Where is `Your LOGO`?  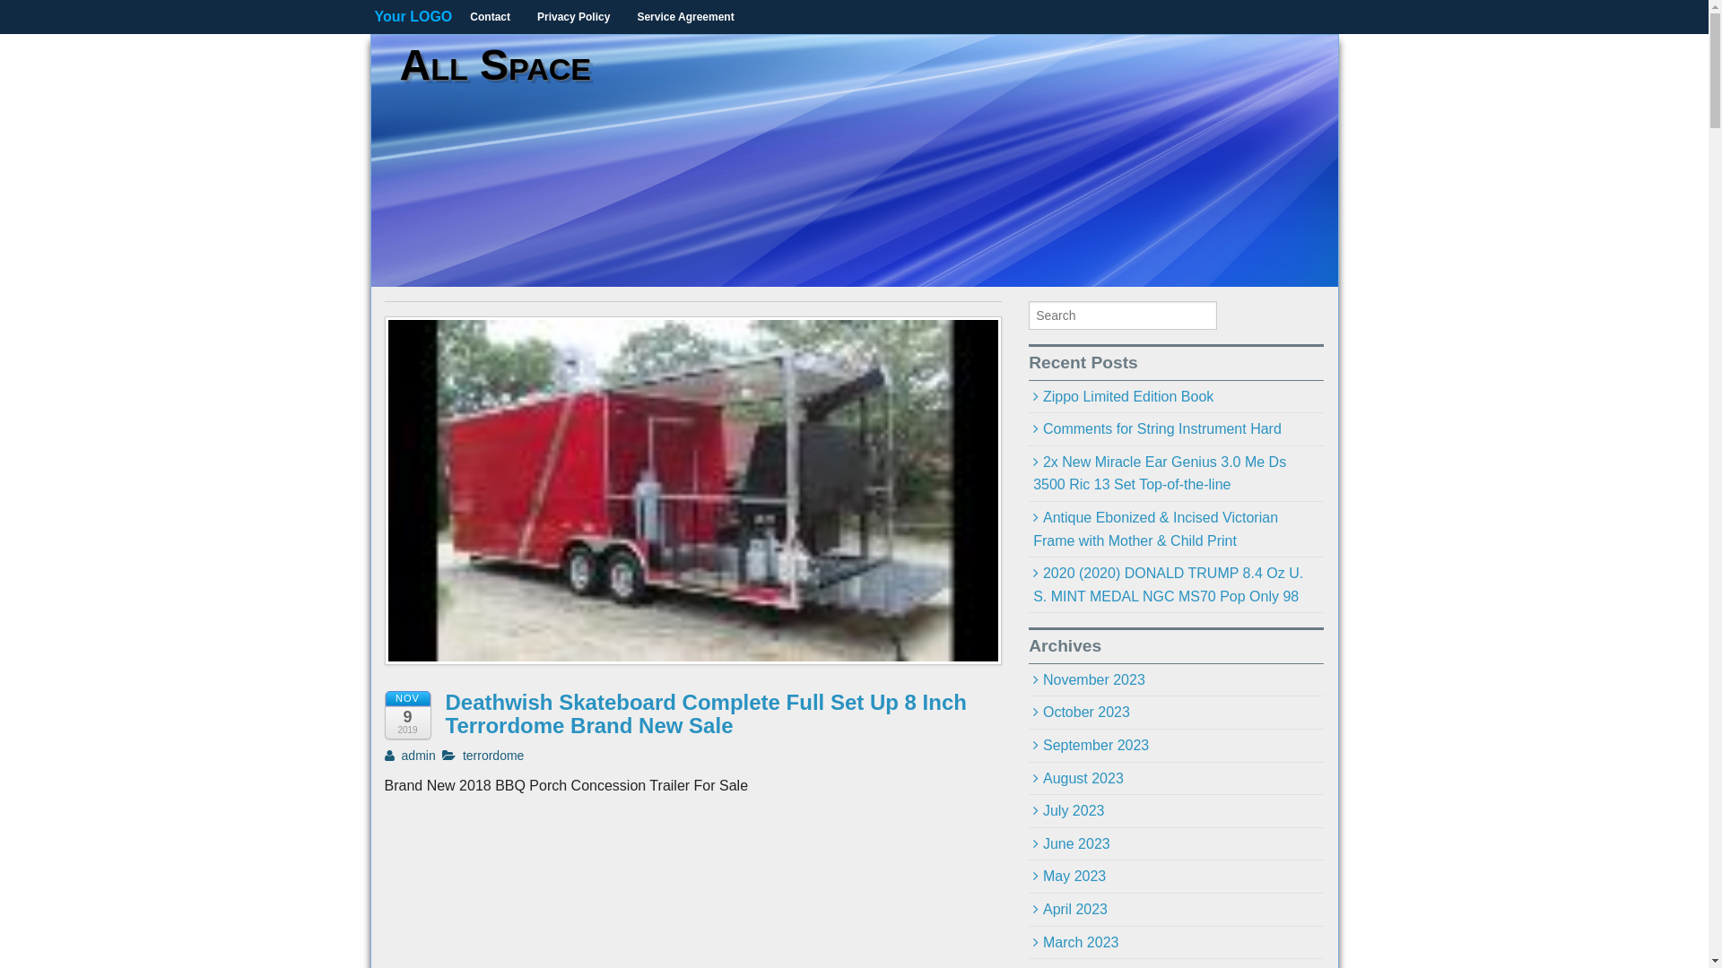 Your LOGO is located at coordinates (413, 17).